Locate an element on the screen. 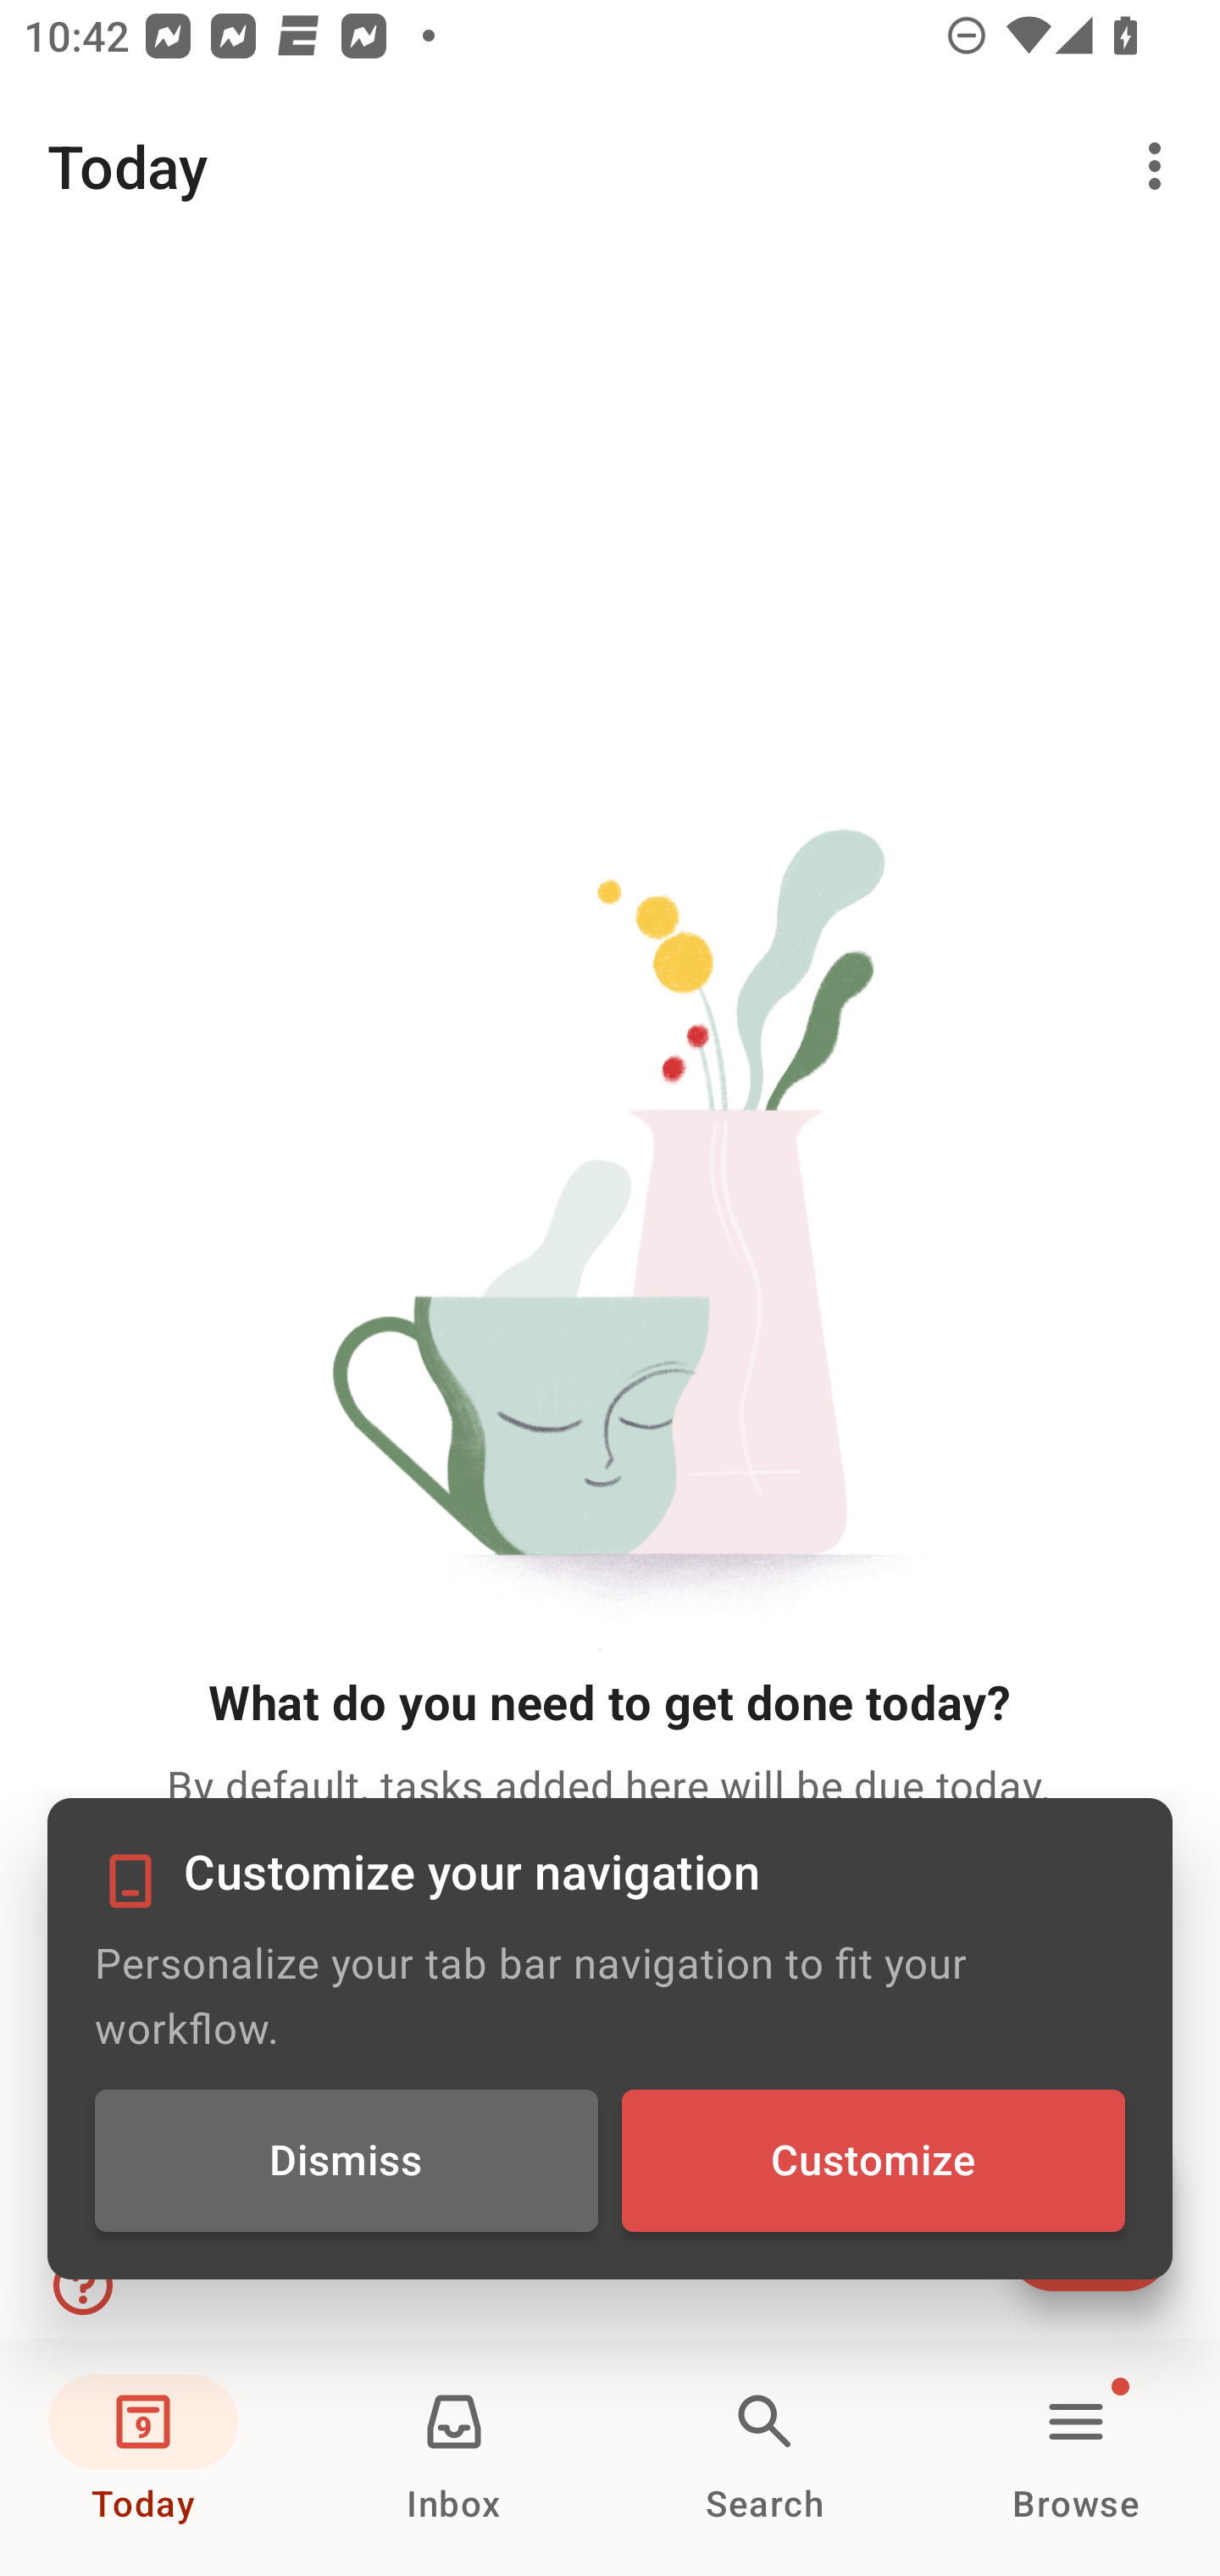 The image size is (1220, 2576). Customize is located at coordinates (873, 2159).